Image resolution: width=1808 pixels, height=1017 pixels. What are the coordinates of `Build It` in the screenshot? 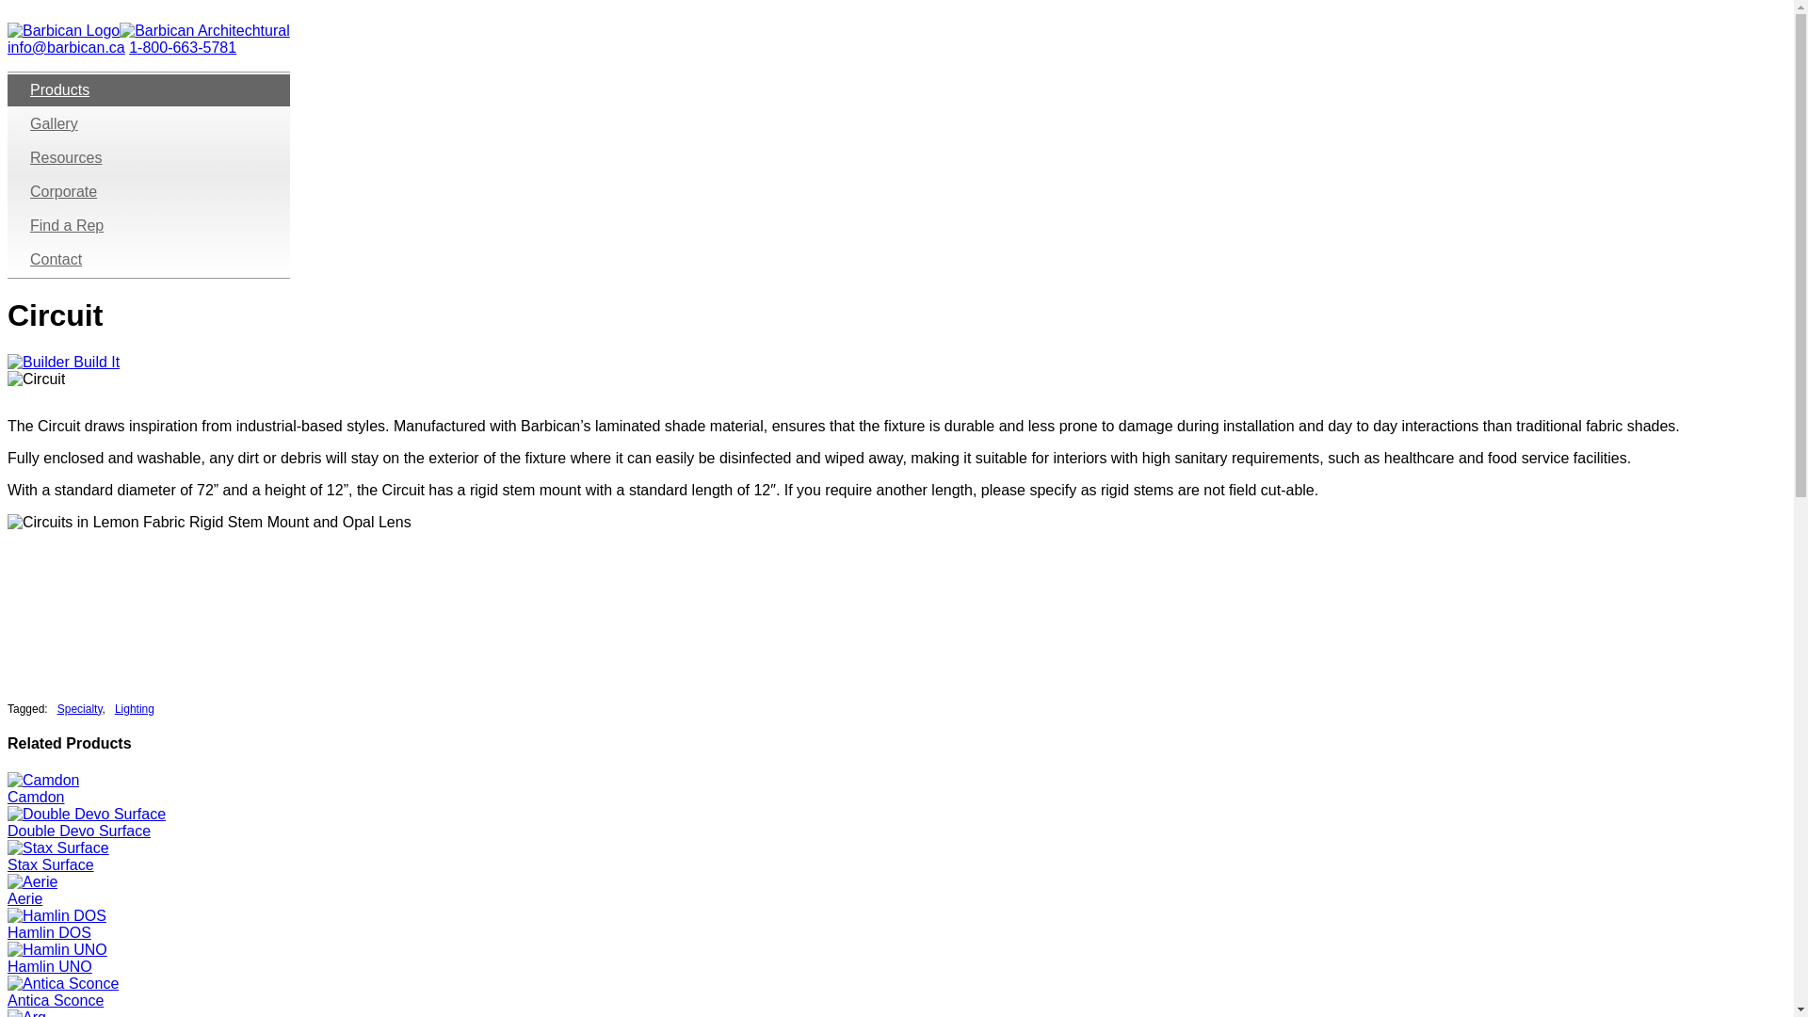 It's located at (62, 362).